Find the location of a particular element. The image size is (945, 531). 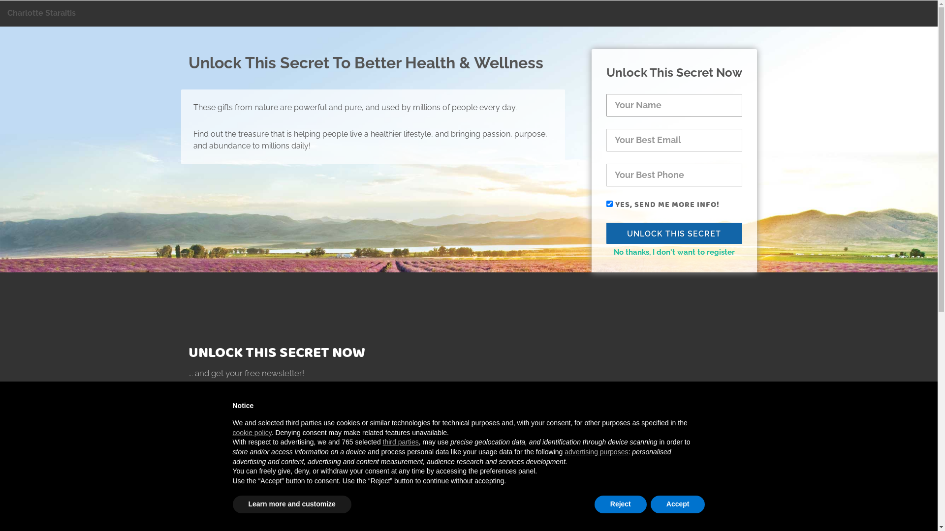

No thanks, I don't want to register is located at coordinates (674, 252).